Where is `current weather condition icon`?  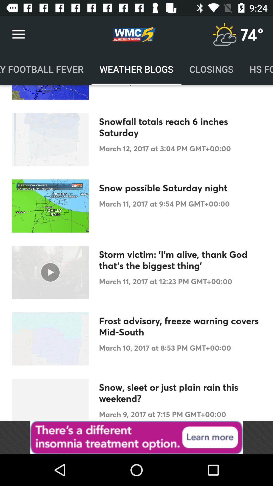
current weather condition icon is located at coordinates (224, 34).